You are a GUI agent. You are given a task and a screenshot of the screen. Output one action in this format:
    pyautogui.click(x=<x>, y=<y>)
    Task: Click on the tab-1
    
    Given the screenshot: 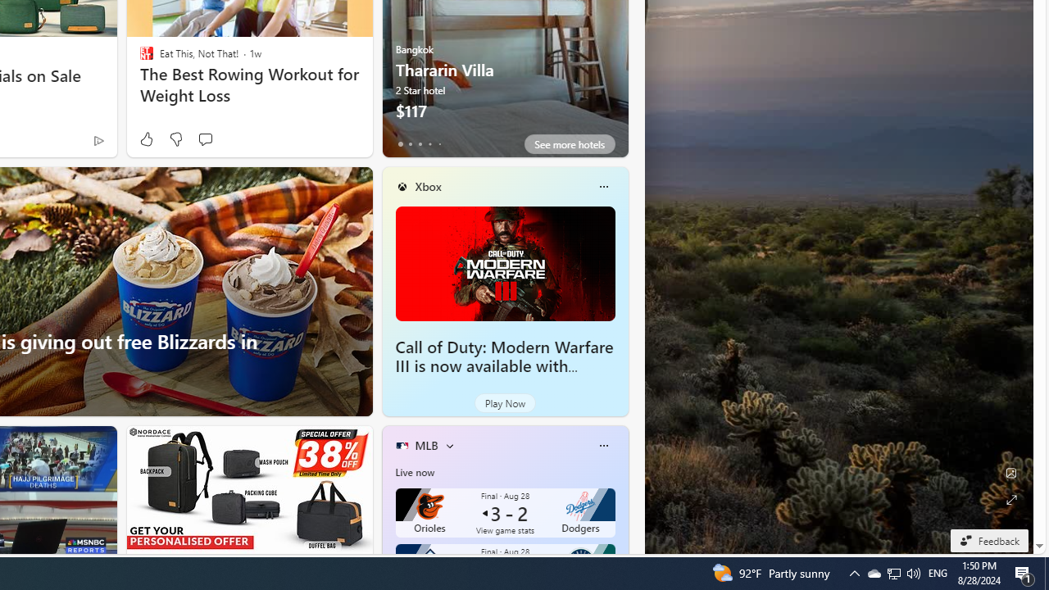 What is the action you would take?
    pyautogui.click(x=410, y=144)
    